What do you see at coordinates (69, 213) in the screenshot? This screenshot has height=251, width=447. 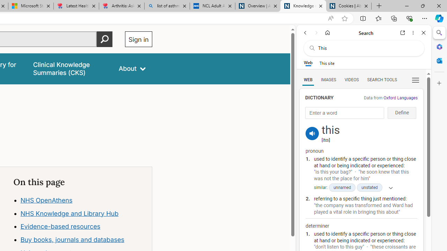 I see `NHS Knowledge and Library Hub` at bounding box center [69, 213].